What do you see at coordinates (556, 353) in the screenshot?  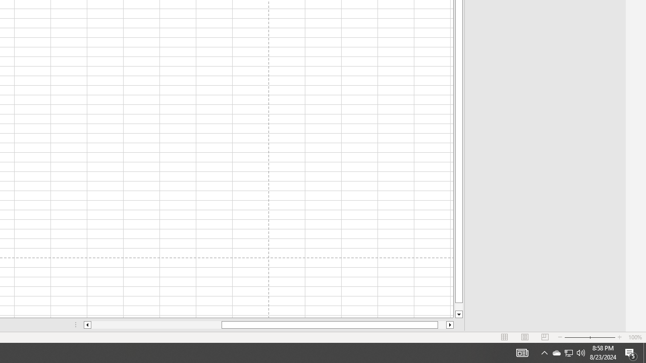 I see `User Promoted Notification Area` at bounding box center [556, 353].